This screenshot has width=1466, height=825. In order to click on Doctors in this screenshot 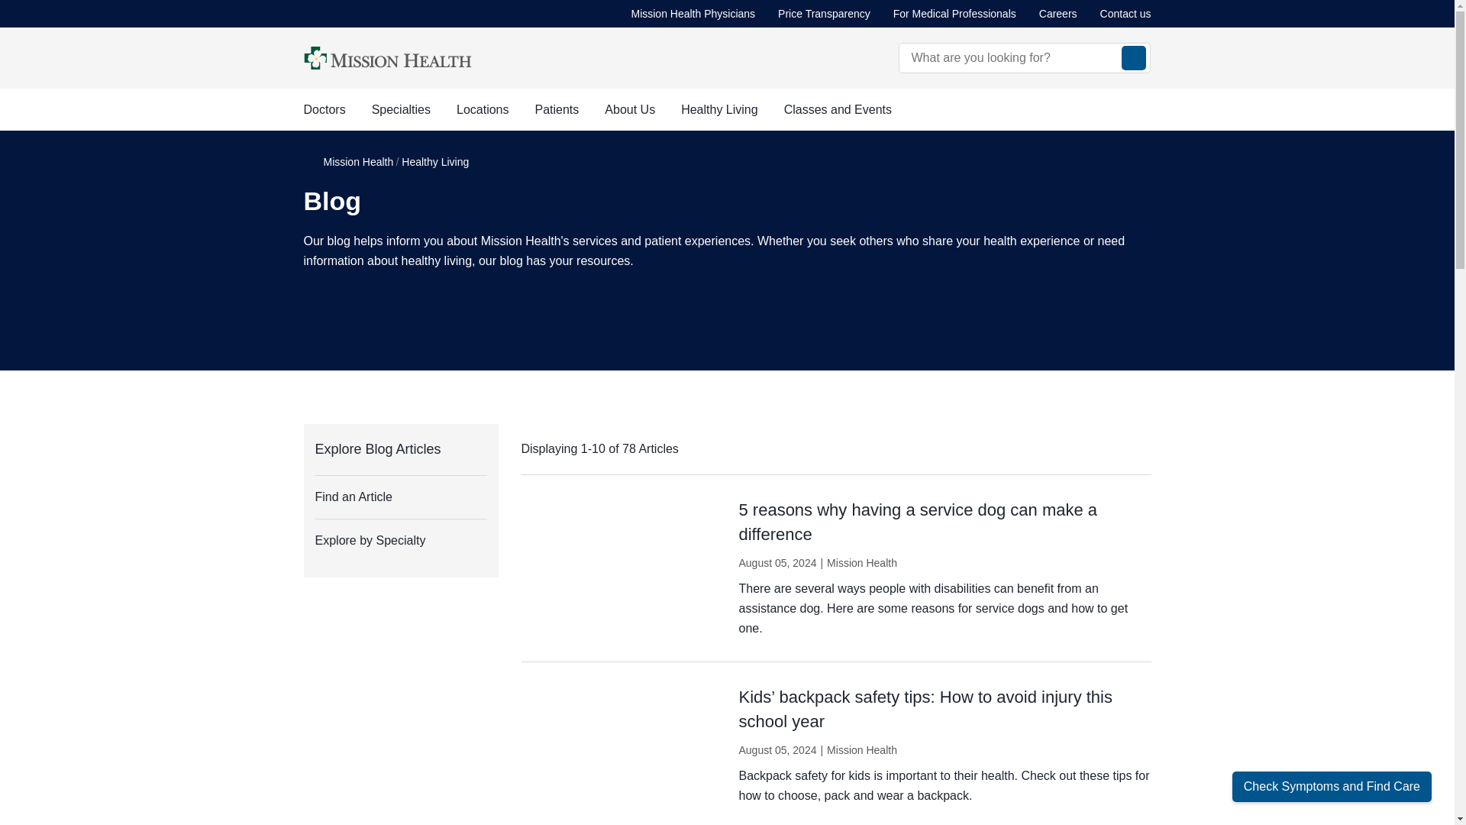, I will do `click(325, 108)`.